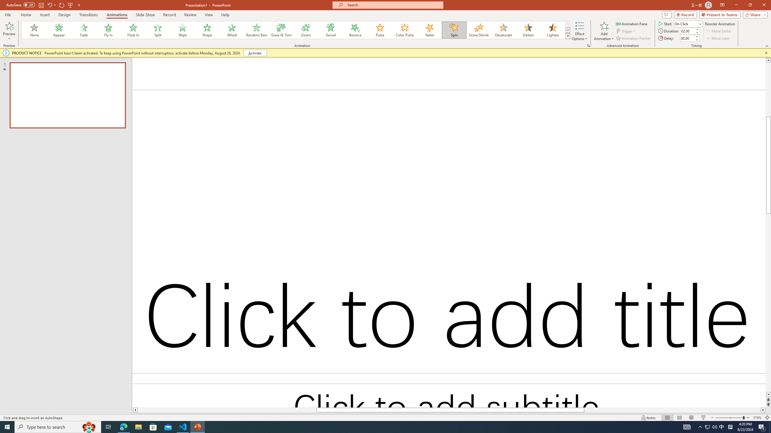  I want to click on Preview, so click(9, 31).